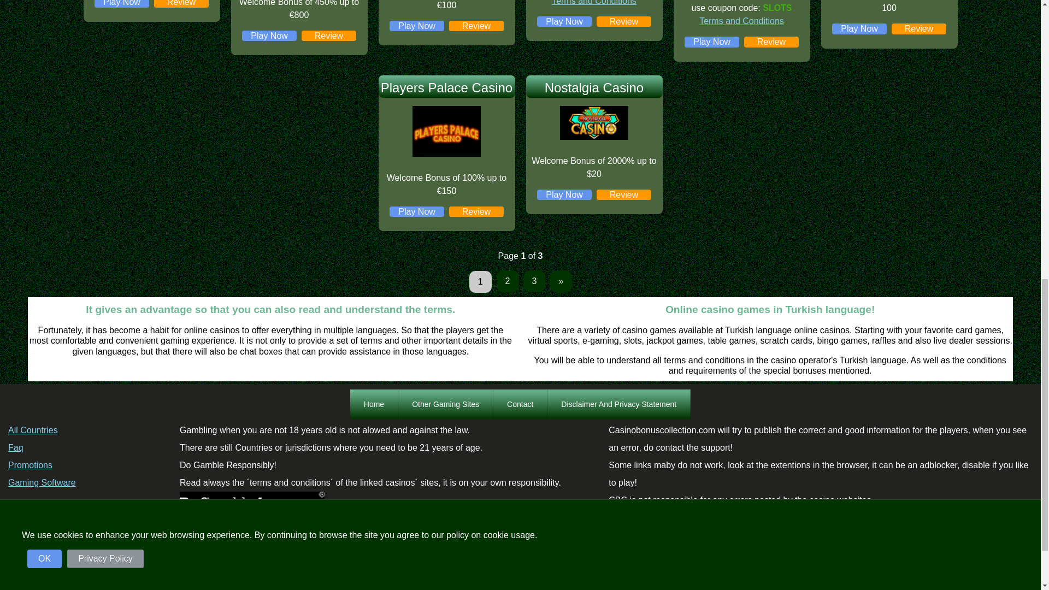 The width and height of the screenshot is (1049, 590). I want to click on Disclaimer And Privacy Statement, so click(618, 404).